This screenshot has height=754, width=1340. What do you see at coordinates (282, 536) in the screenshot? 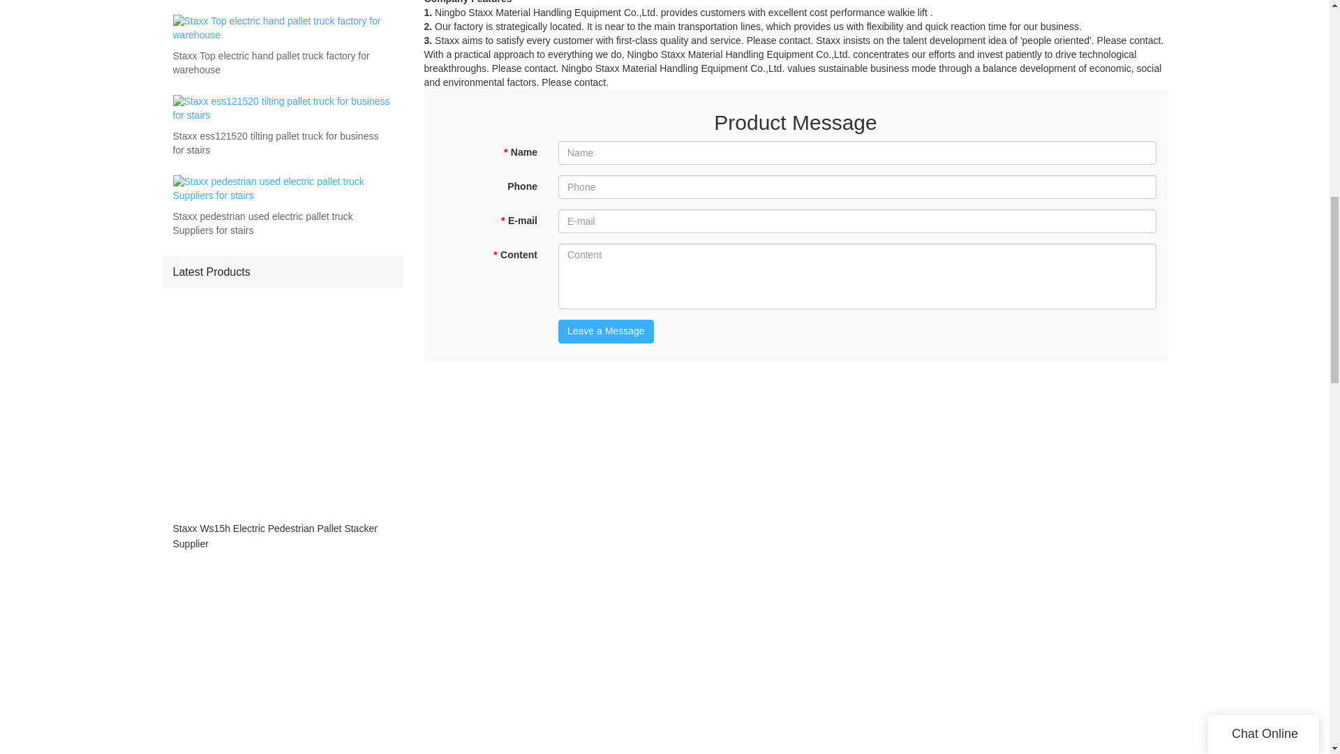
I see `Staxx Ws15h Electric Pedestrian Pallet Stacker Supplier` at bounding box center [282, 536].